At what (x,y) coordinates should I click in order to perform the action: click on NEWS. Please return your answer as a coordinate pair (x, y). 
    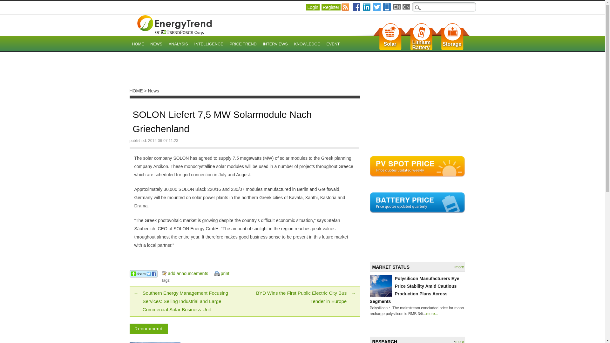
    Looking at the image, I should click on (331, 7).